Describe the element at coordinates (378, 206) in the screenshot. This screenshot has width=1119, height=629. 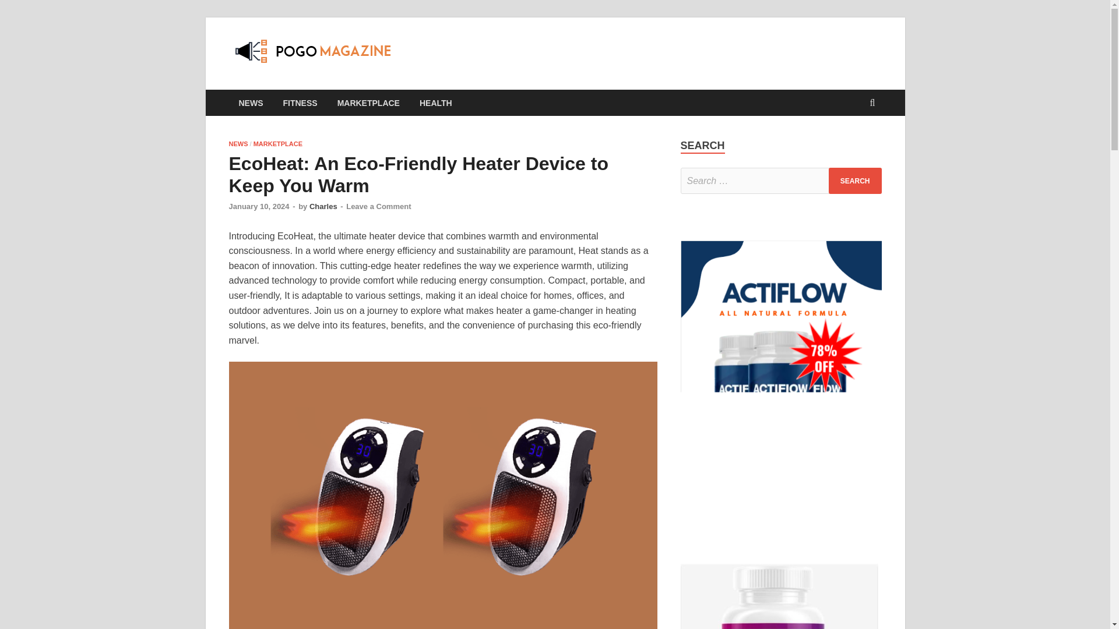
I see `Leave a Comment` at that location.